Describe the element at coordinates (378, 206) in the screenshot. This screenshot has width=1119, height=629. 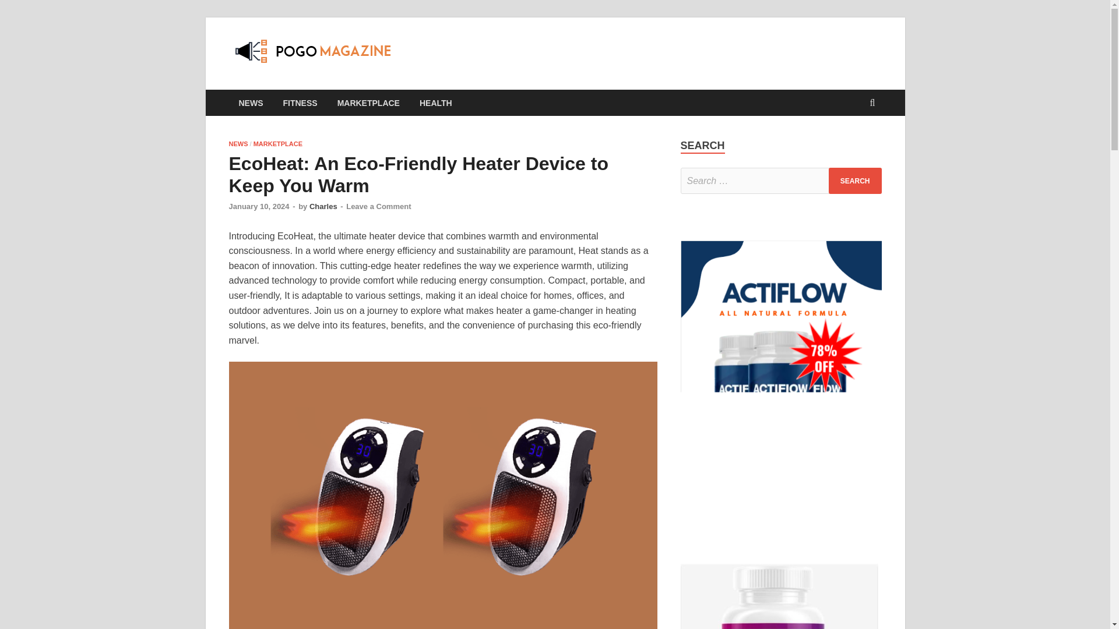
I see `Leave a Comment` at that location.